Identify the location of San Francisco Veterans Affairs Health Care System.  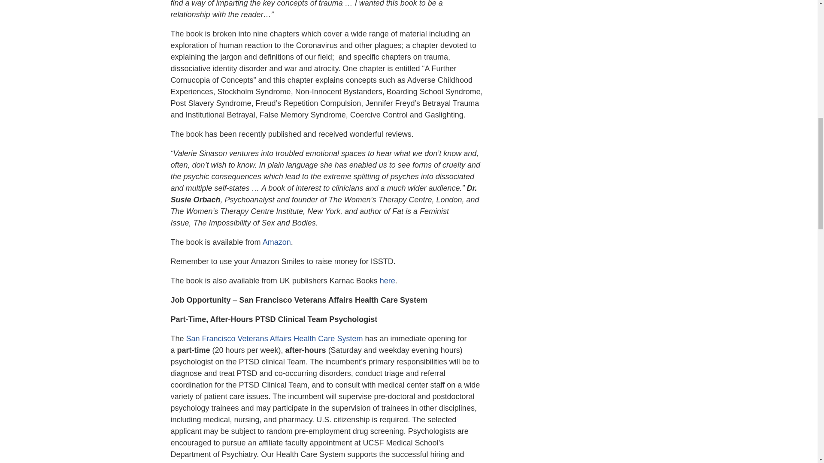
(275, 339).